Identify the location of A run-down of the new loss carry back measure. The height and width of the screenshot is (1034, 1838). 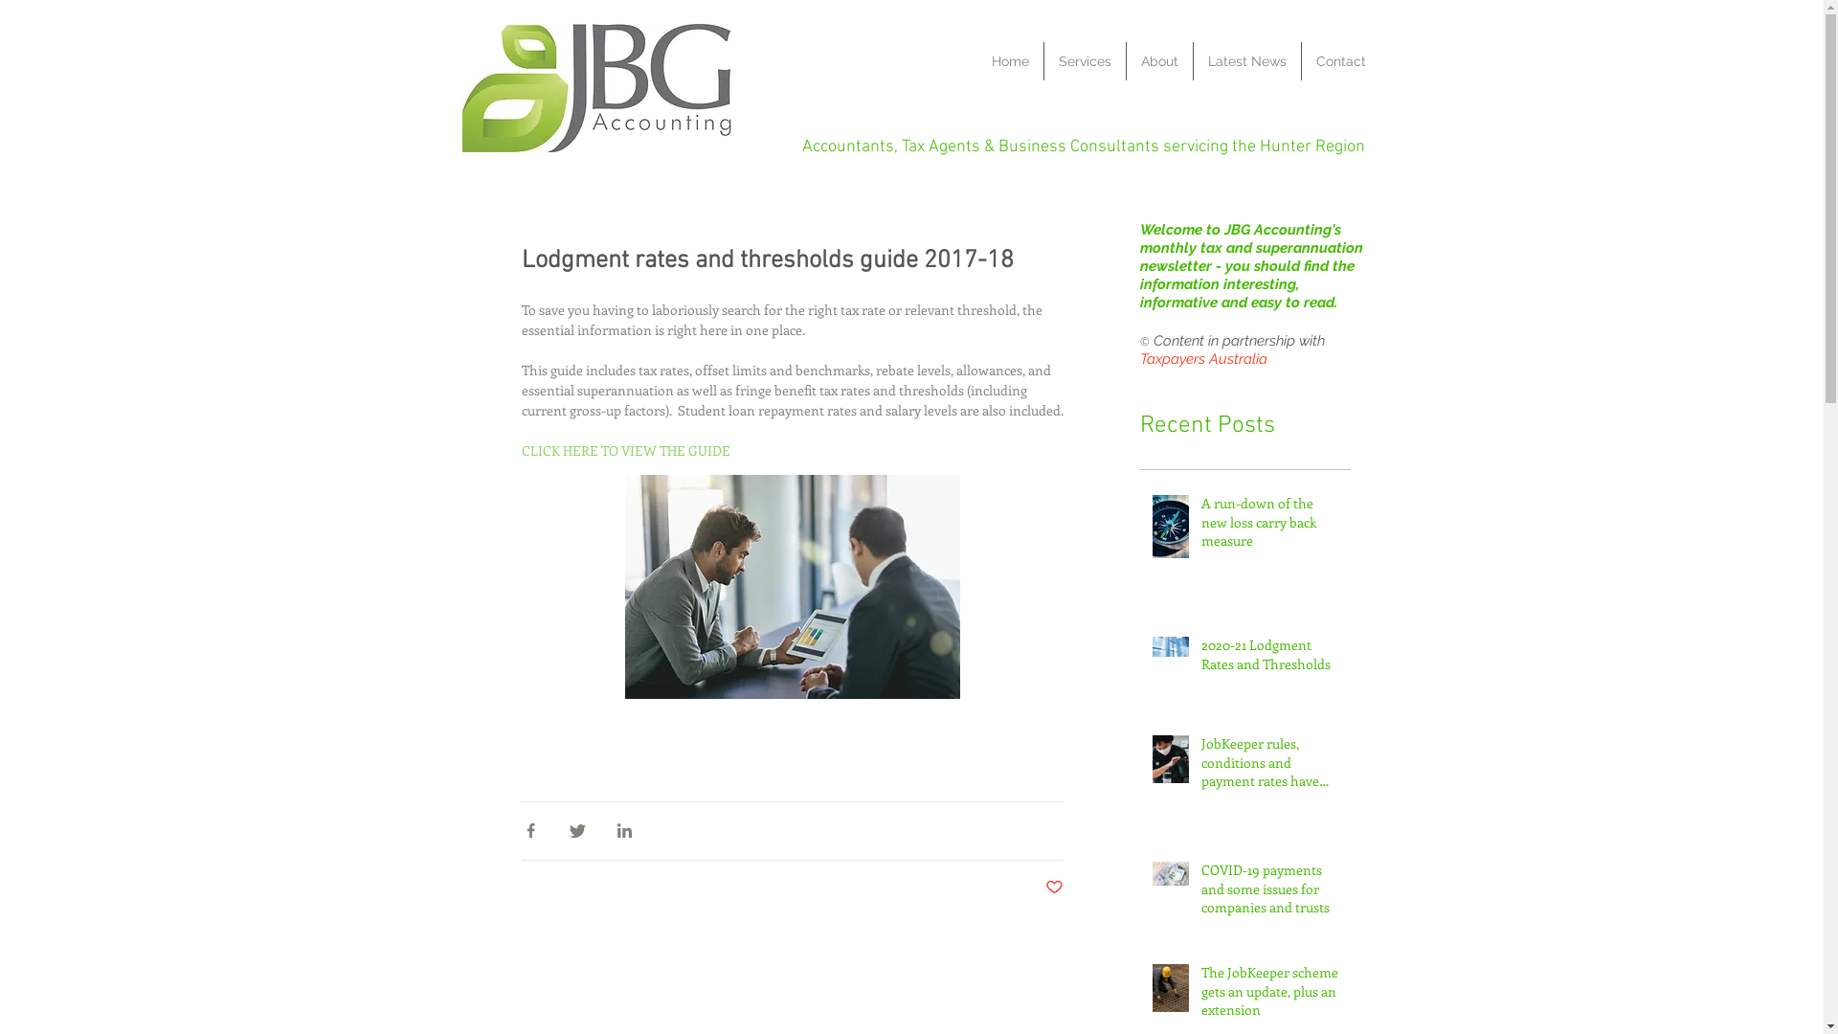
(1269, 527).